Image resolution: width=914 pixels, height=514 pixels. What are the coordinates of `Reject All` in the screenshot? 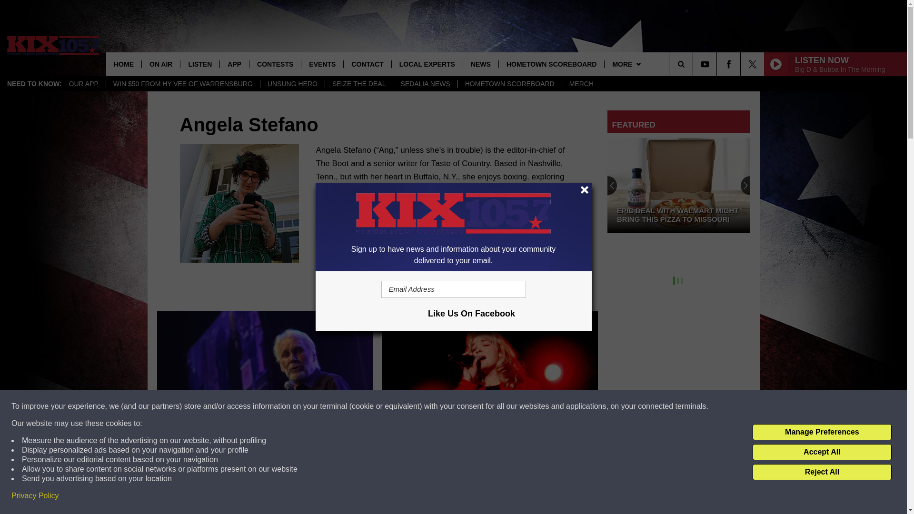 It's located at (822, 472).